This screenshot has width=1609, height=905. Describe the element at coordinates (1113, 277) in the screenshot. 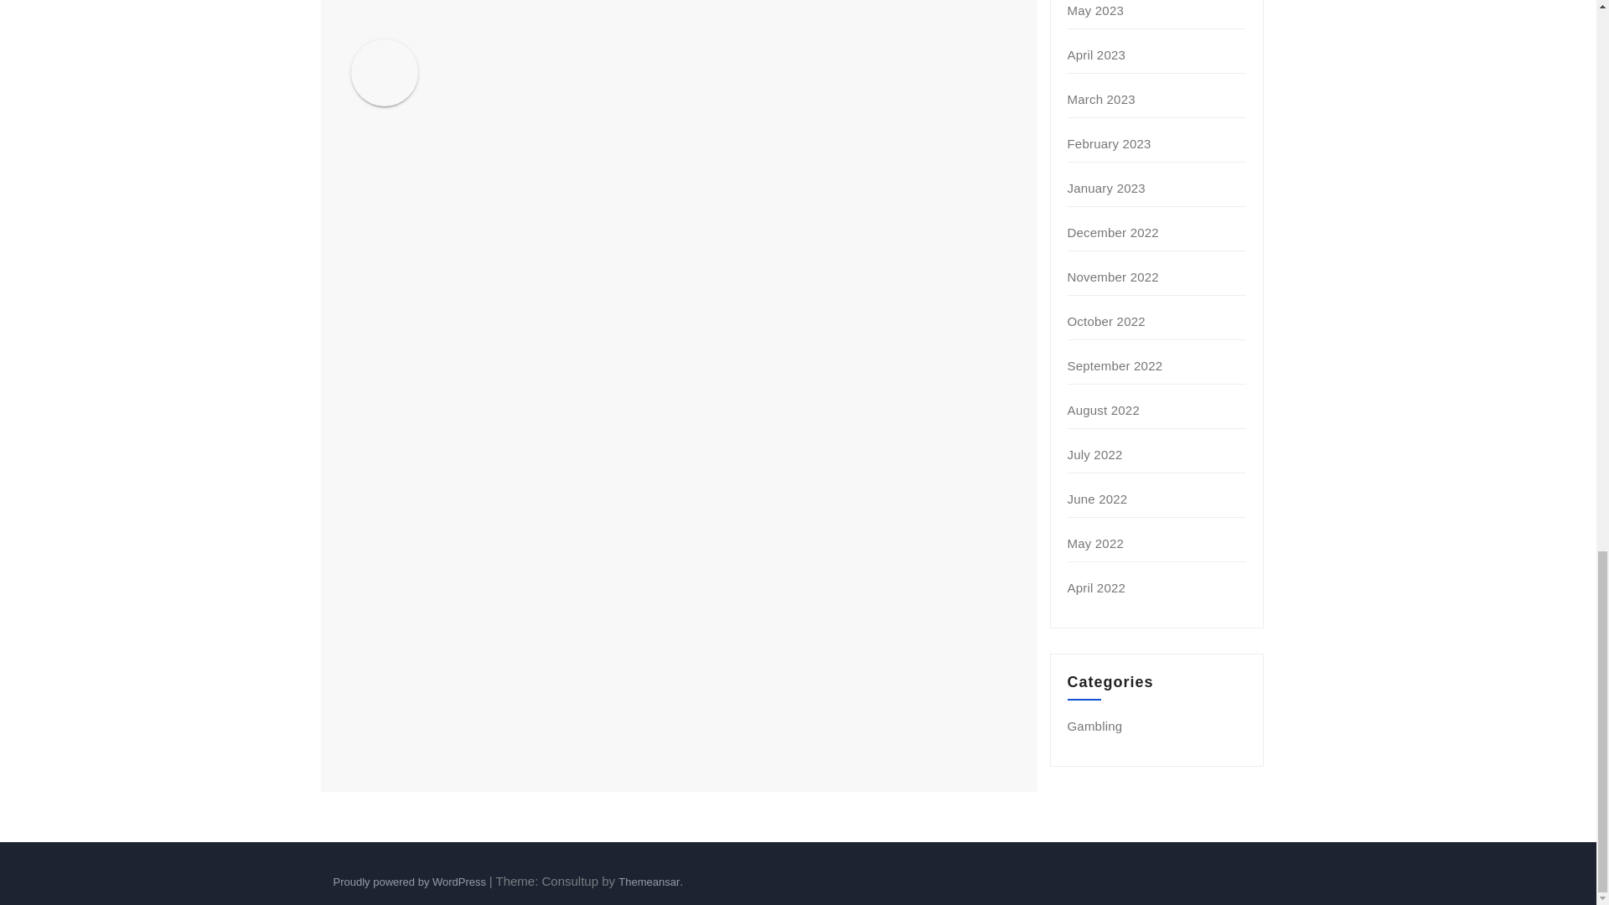

I see `November 2022` at that location.